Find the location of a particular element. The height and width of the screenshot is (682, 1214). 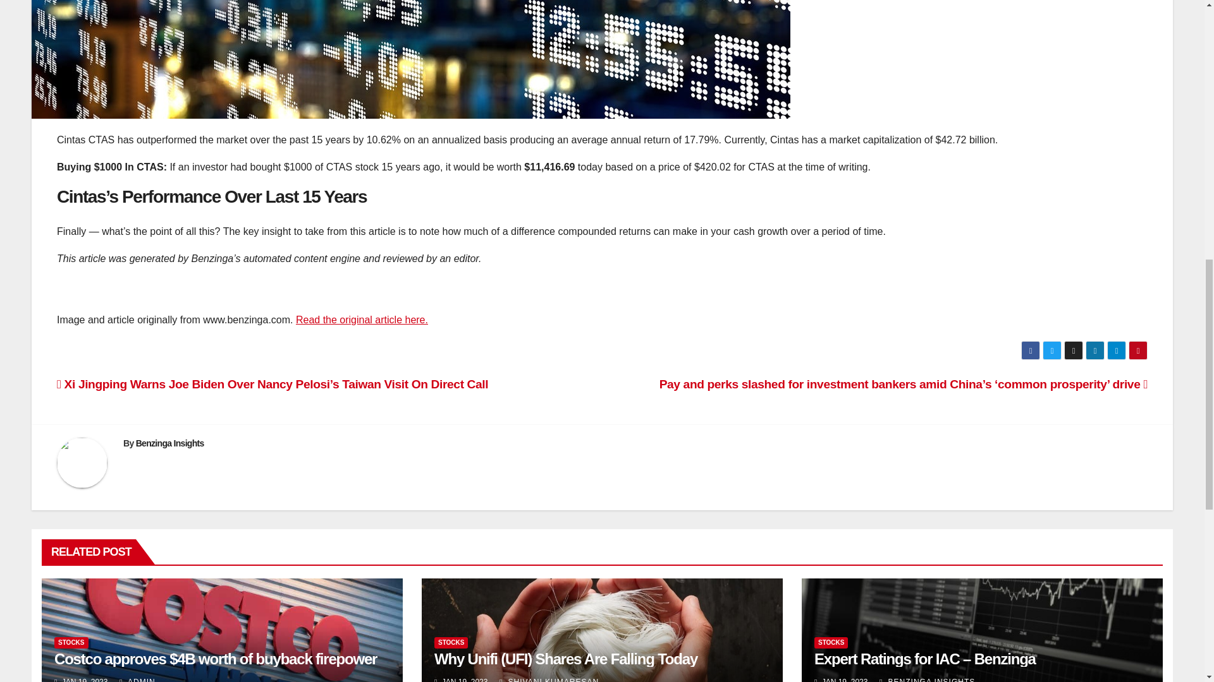

BENZINGA INSIGHTS is located at coordinates (927, 679).